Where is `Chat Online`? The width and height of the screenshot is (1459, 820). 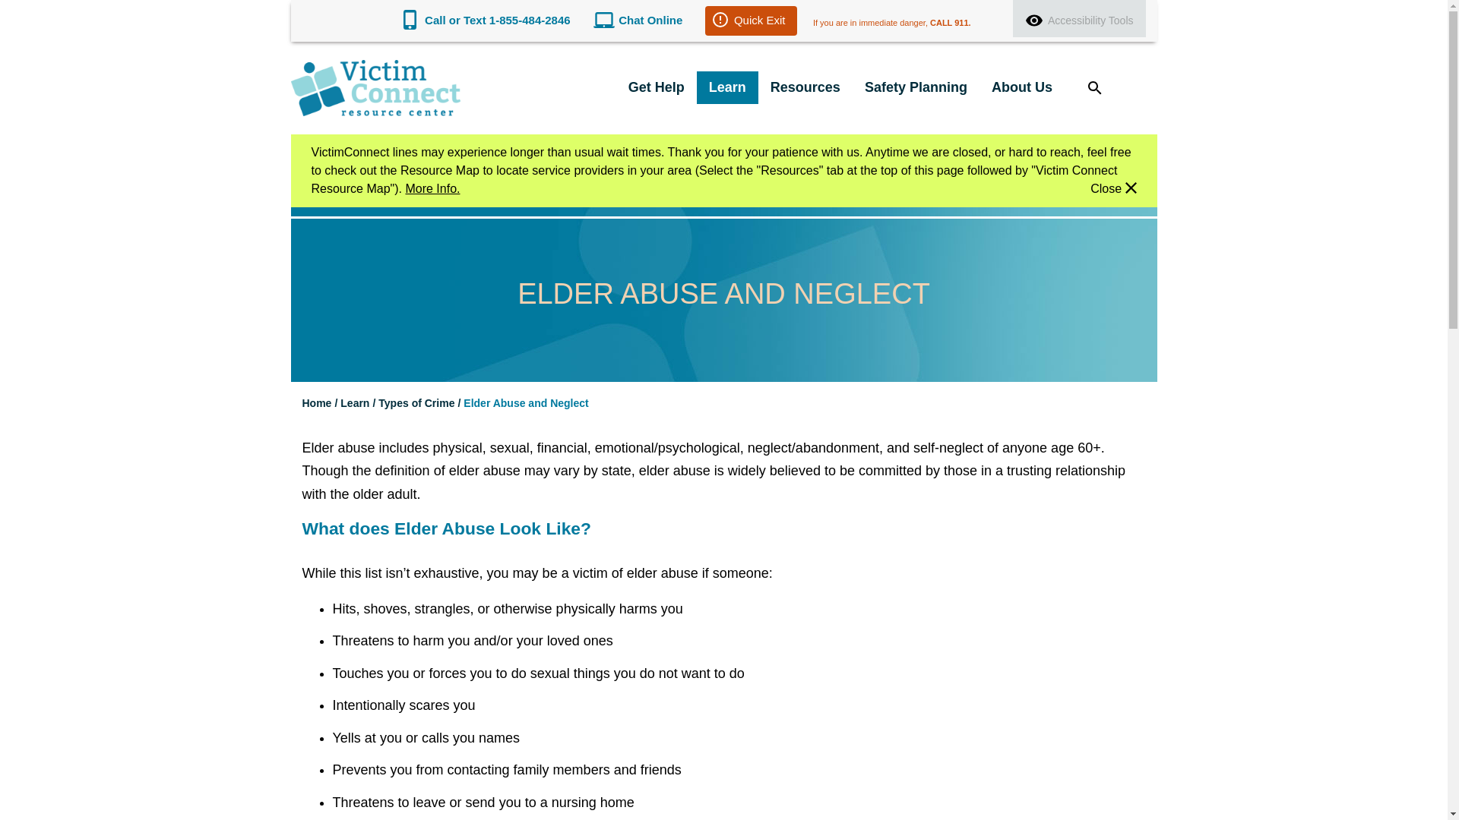
Chat Online is located at coordinates (650, 20).